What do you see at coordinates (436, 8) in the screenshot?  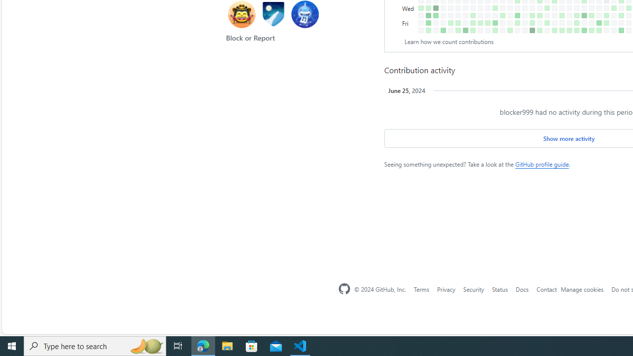 I see `13 contributions on January 17th.` at bounding box center [436, 8].